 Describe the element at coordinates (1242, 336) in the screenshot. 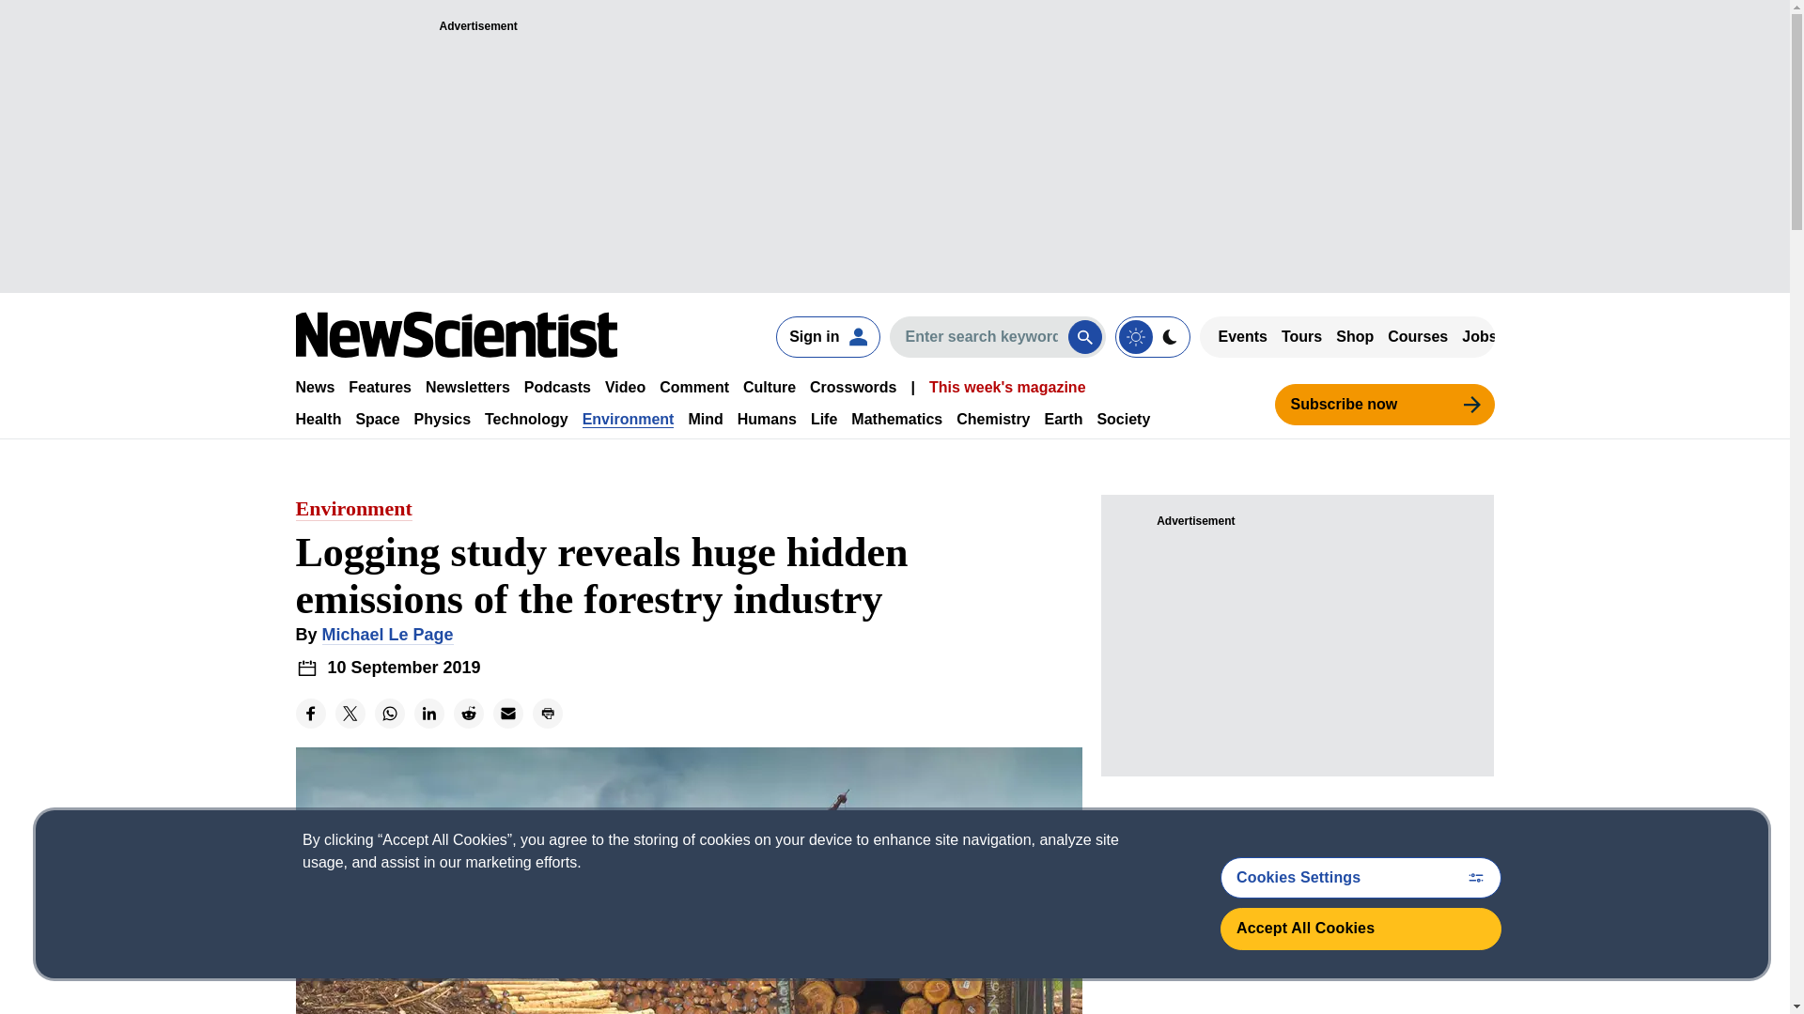

I see `Events` at that location.